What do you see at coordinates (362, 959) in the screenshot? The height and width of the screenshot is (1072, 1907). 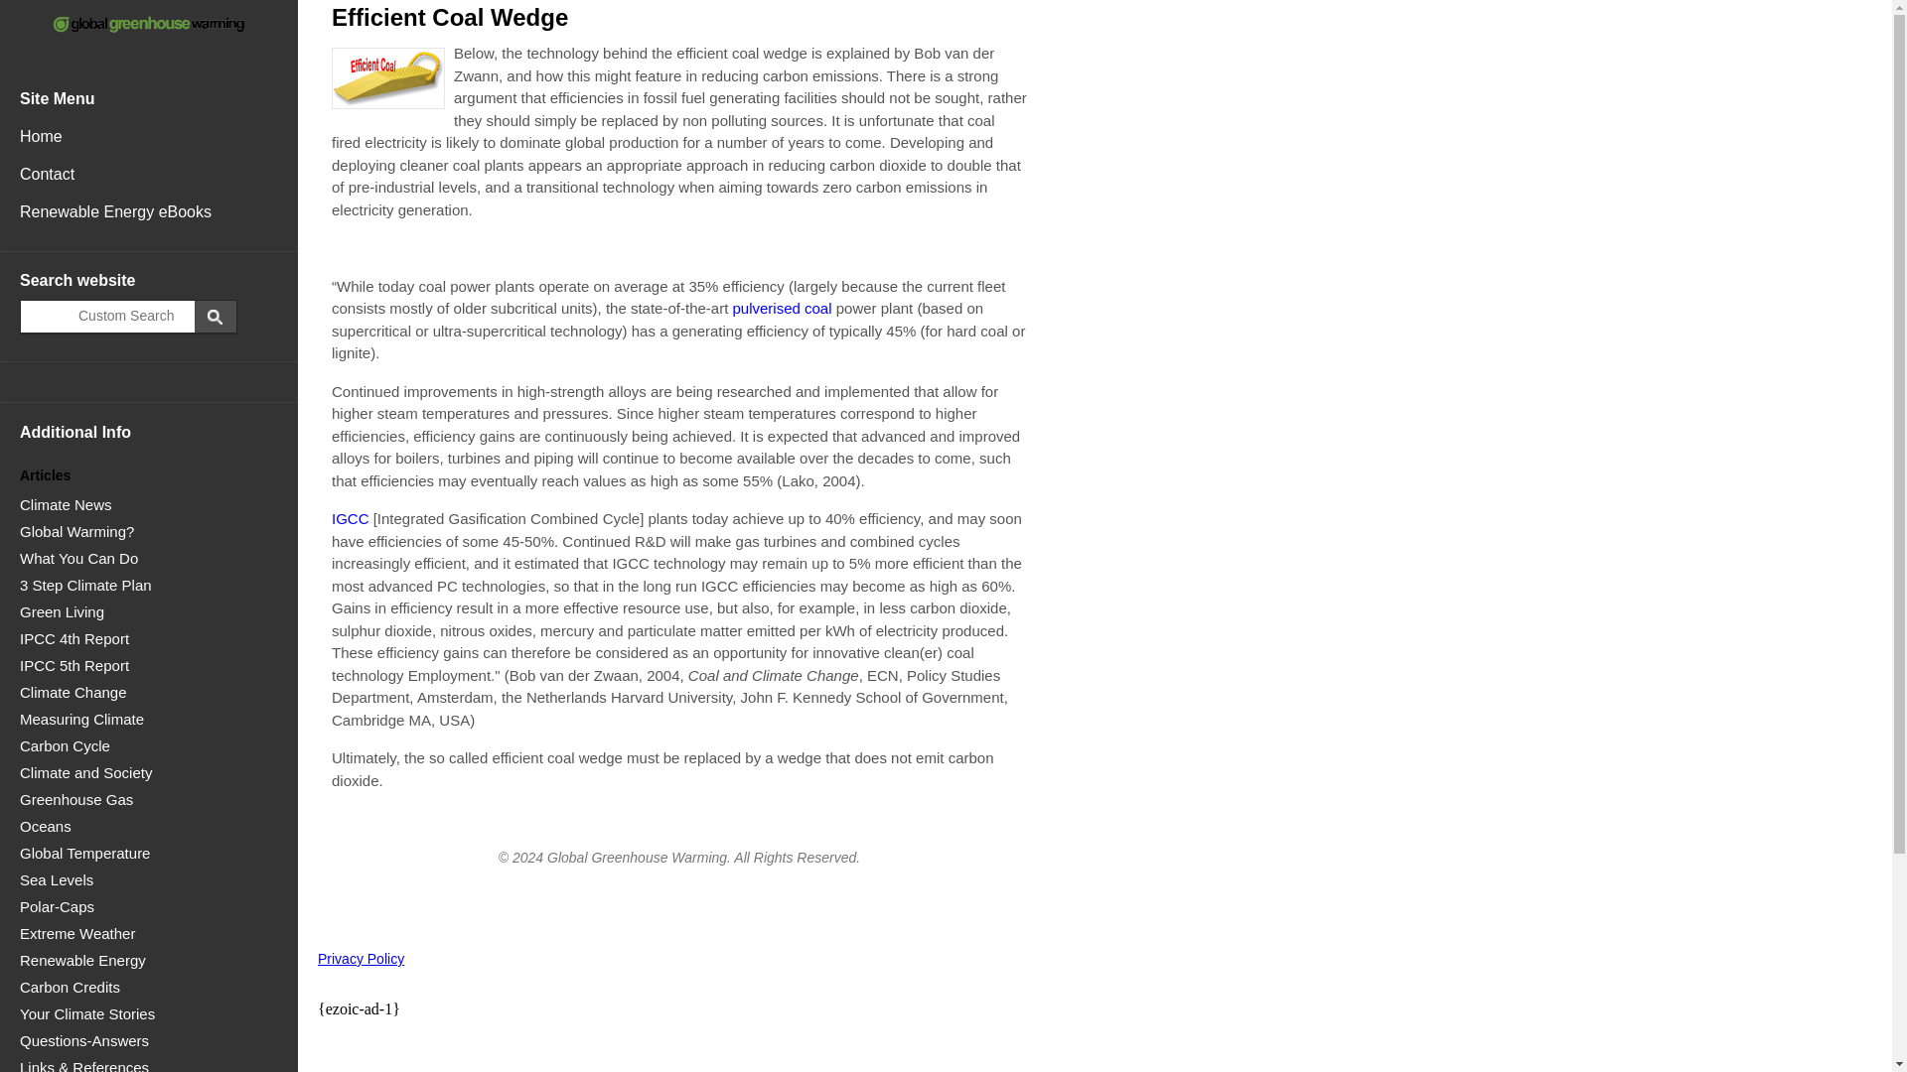 I see `Privacy Policy` at bounding box center [362, 959].